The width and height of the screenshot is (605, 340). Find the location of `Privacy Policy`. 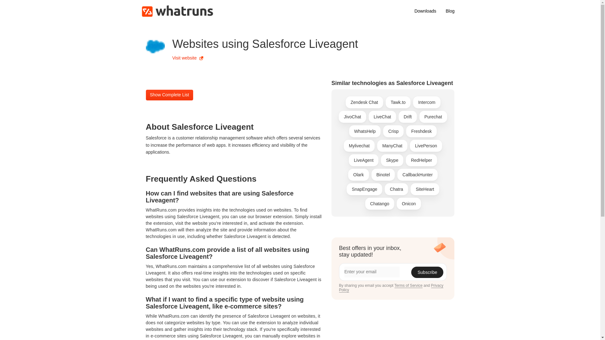

Privacy Policy is located at coordinates (391, 288).